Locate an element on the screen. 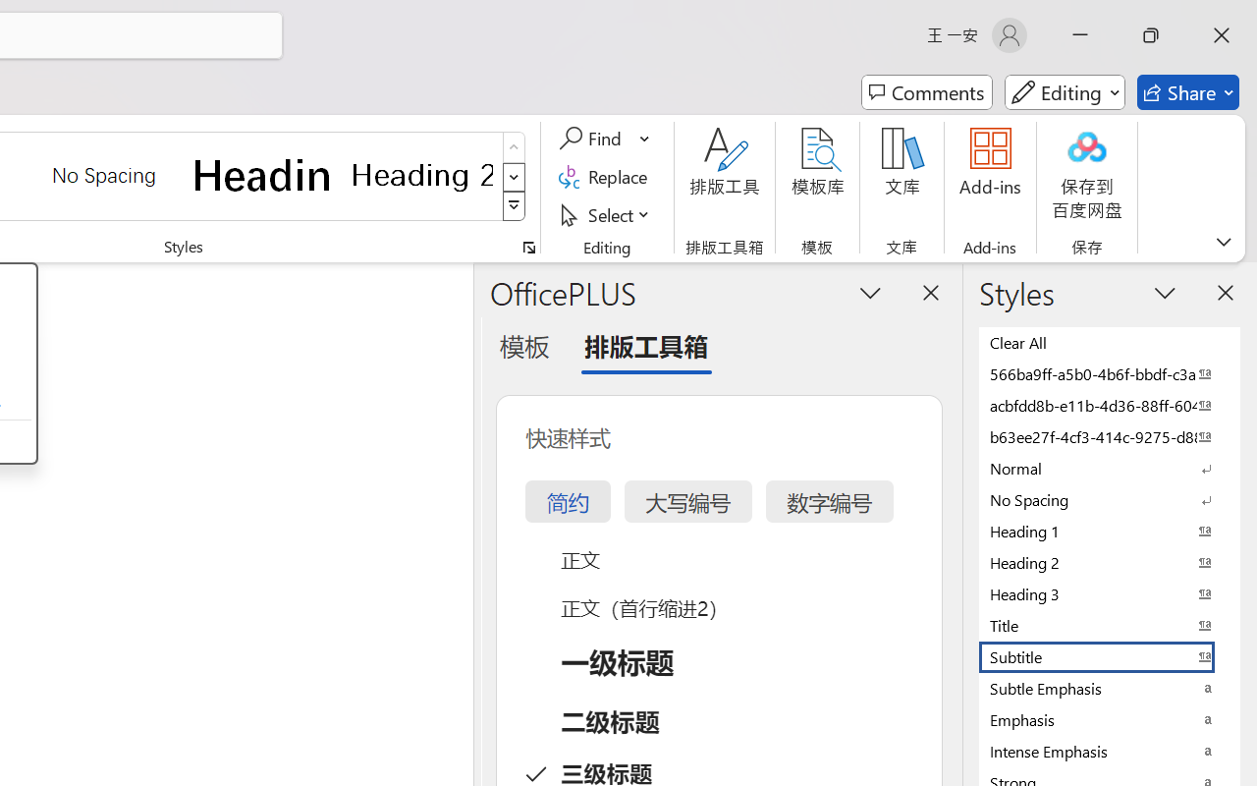  No Spacing is located at coordinates (1110, 499).